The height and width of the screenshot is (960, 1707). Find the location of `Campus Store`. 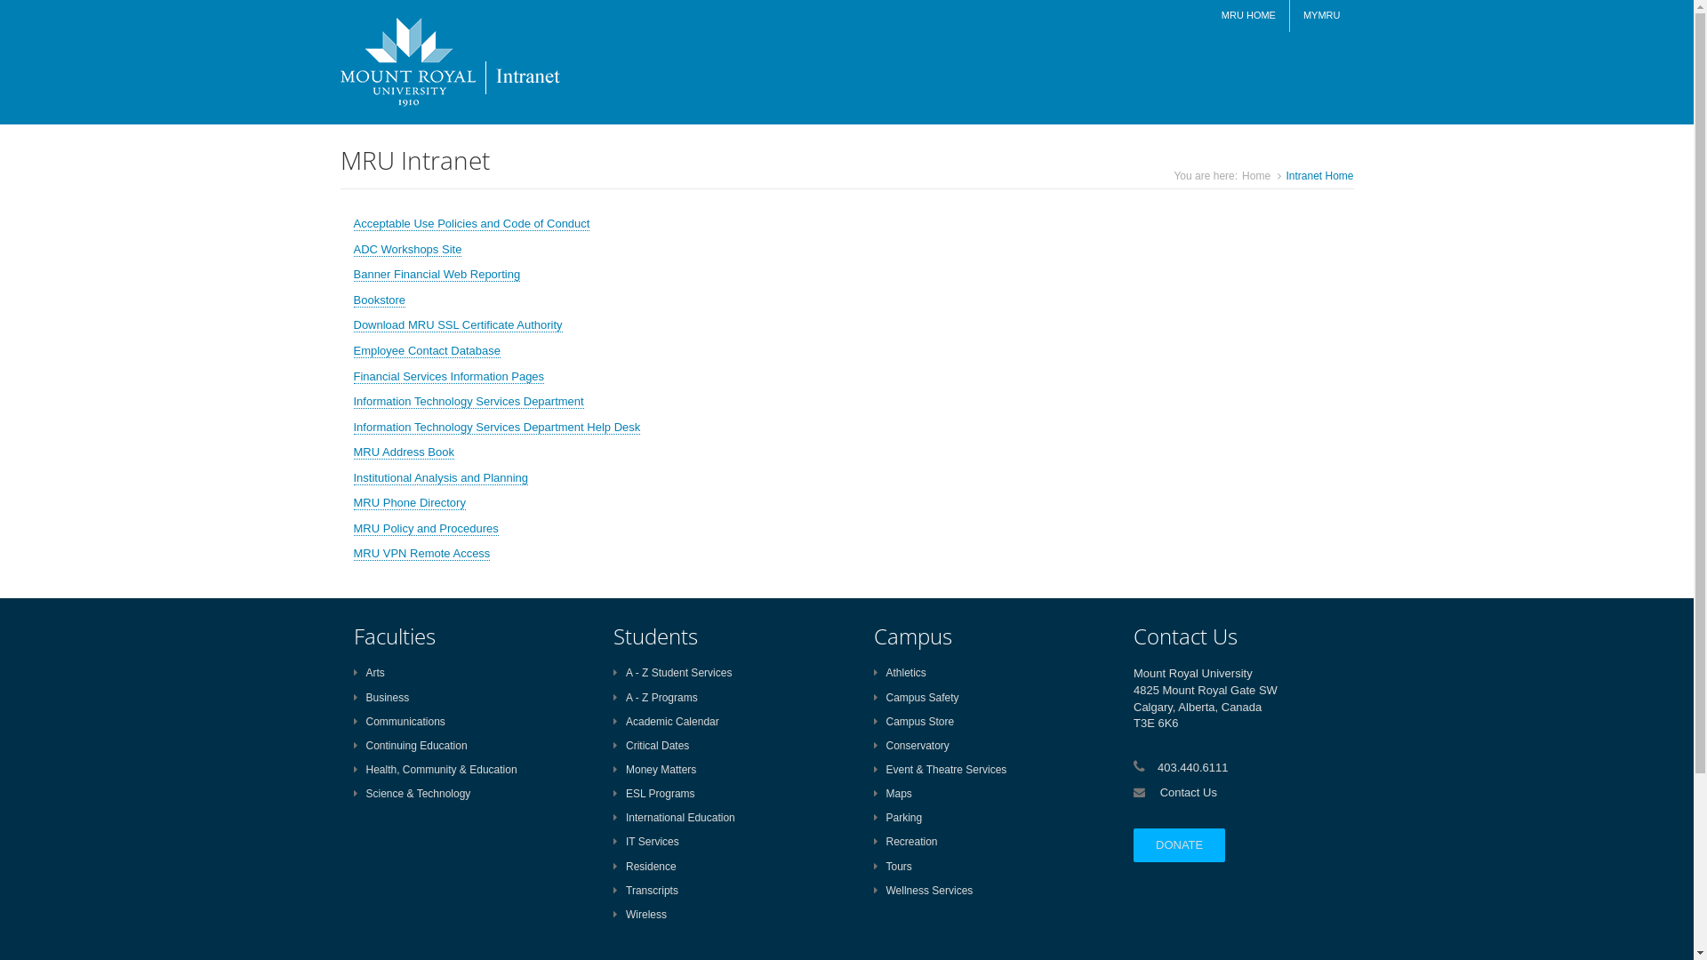

Campus Store is located at coordinates (914, 722).